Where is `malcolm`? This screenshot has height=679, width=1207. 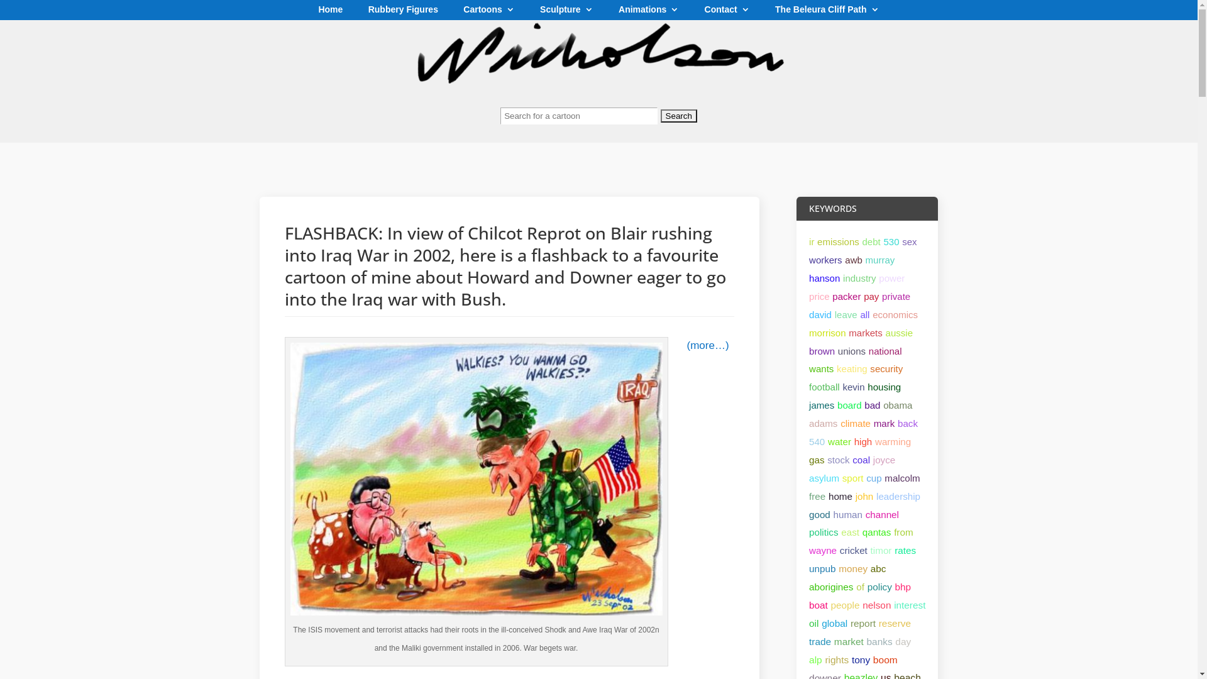
malcolm is located at coordinates (902, 478).